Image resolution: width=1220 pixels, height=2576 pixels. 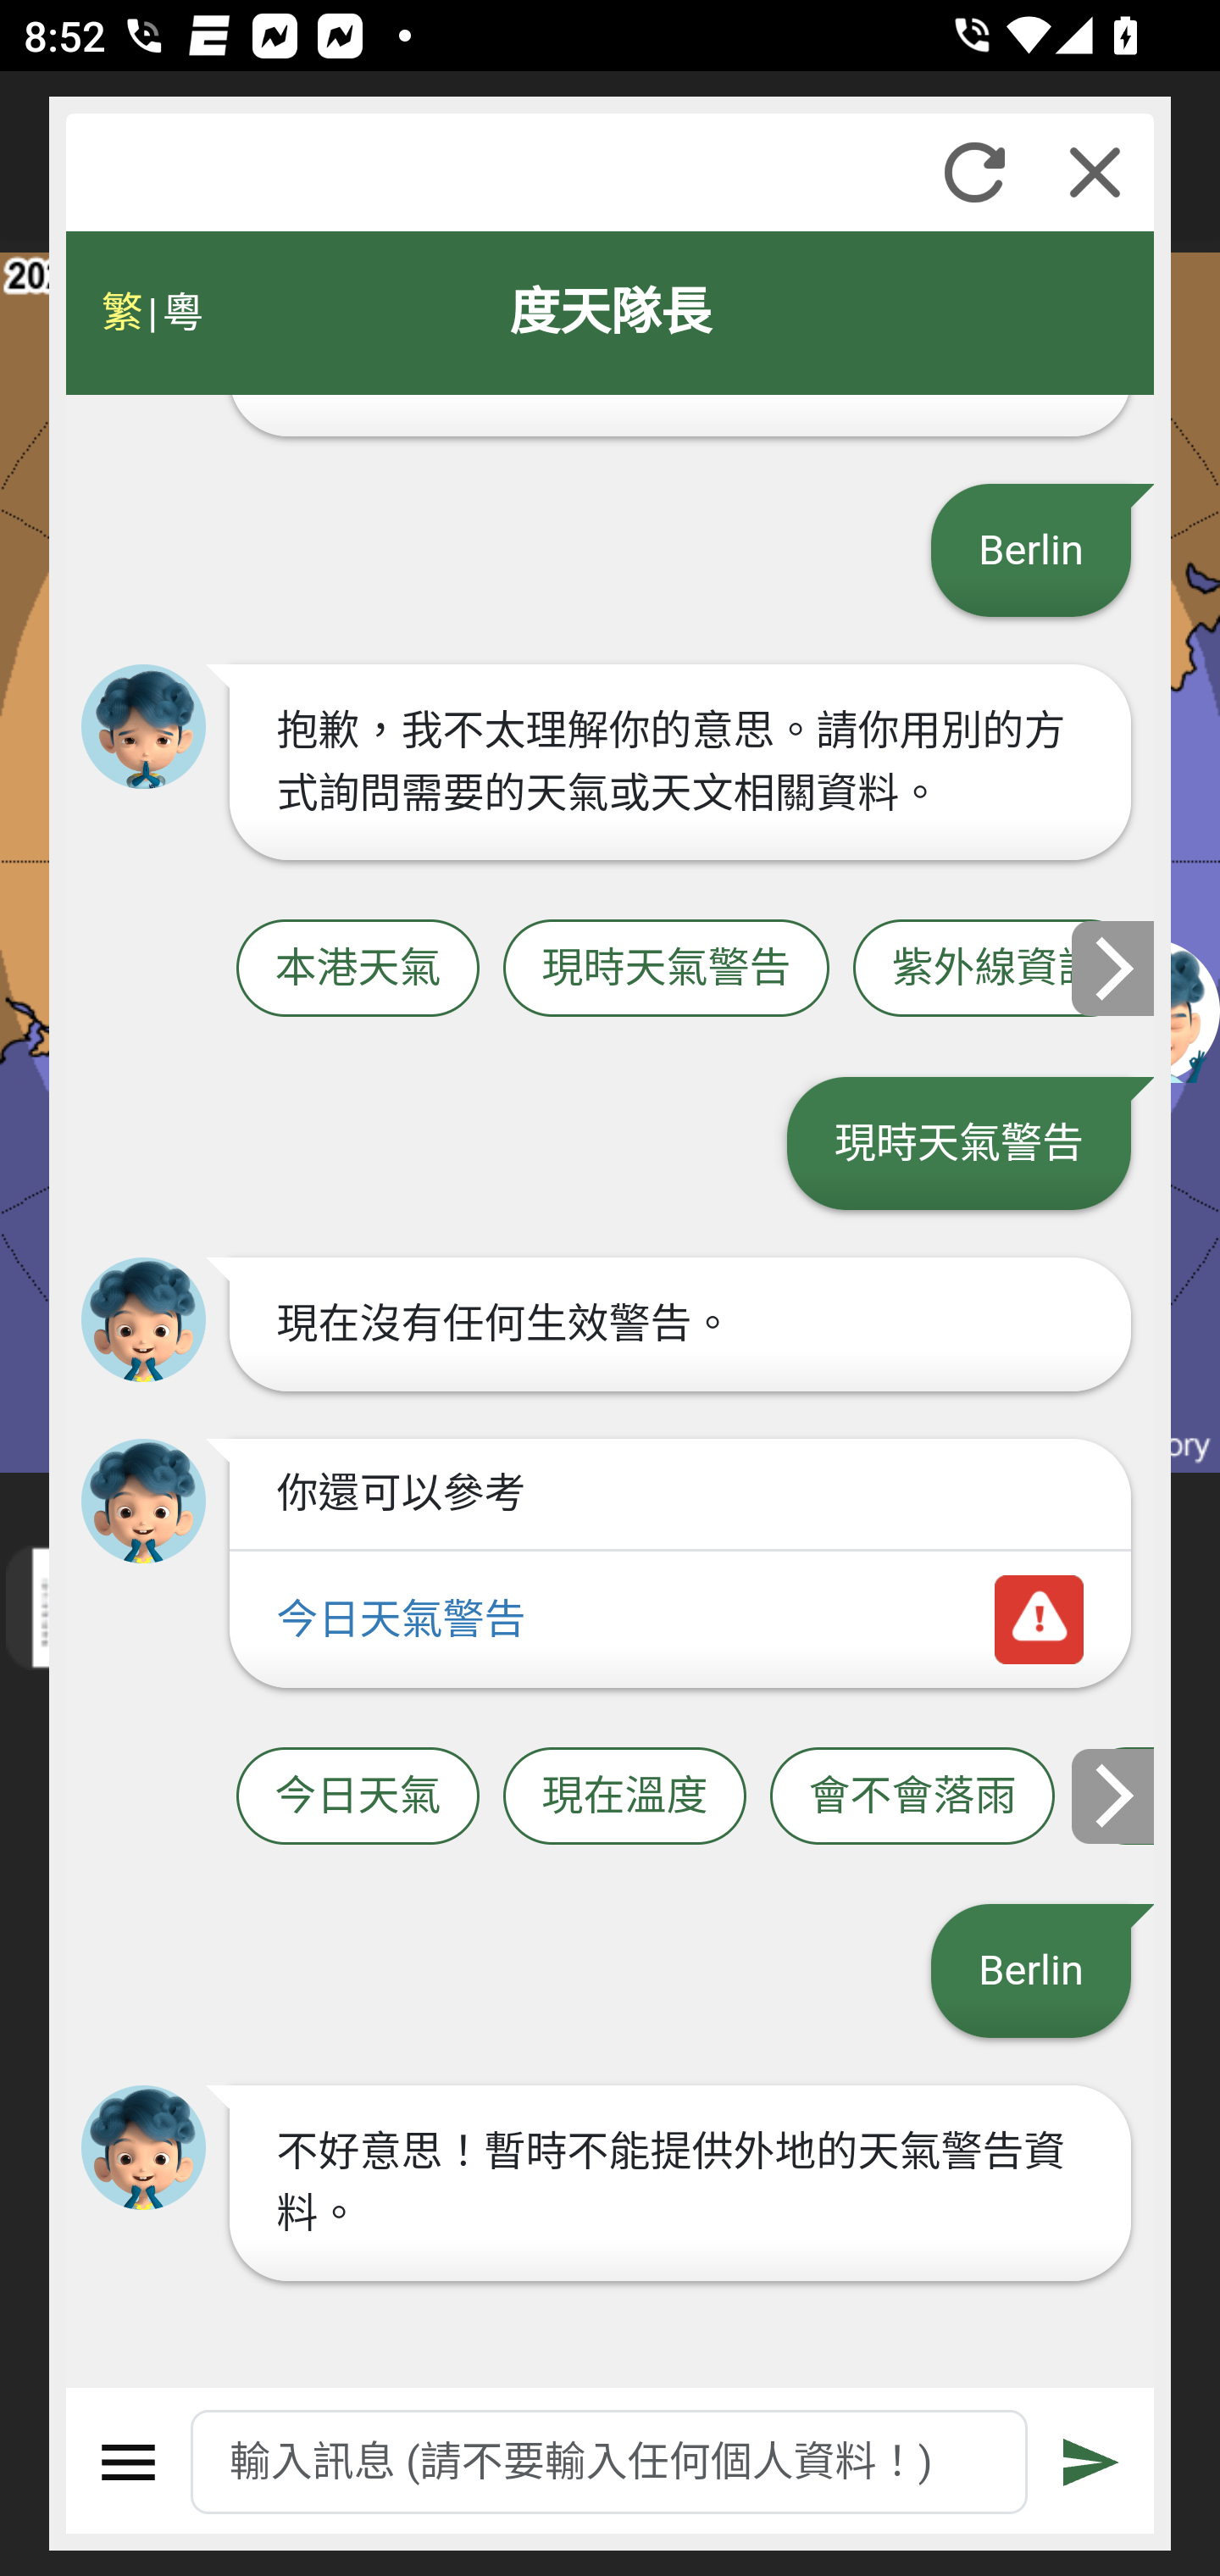 What do you see at coordinates (181, 313) in the screenshot?
I see `粵` at bounding box center [181, 313].